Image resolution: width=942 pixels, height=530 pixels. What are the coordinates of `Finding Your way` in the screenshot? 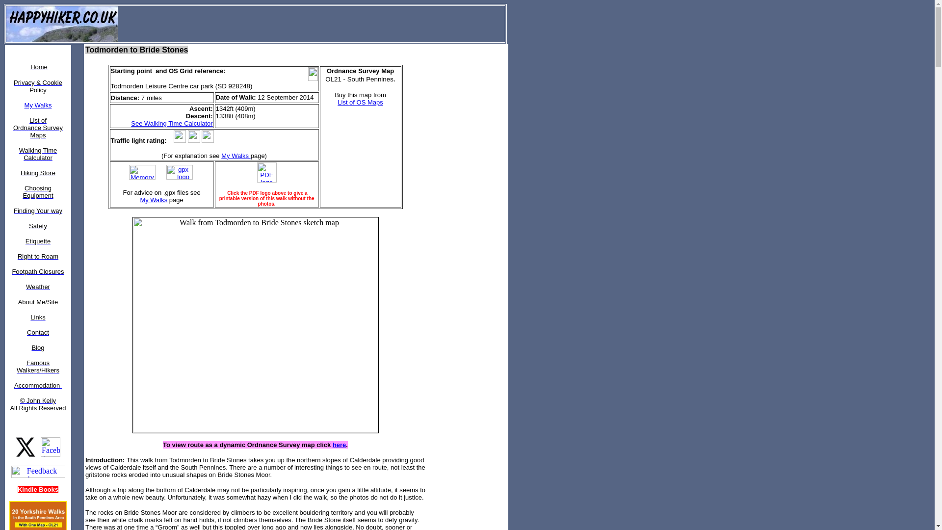 It's located at (38, 211).